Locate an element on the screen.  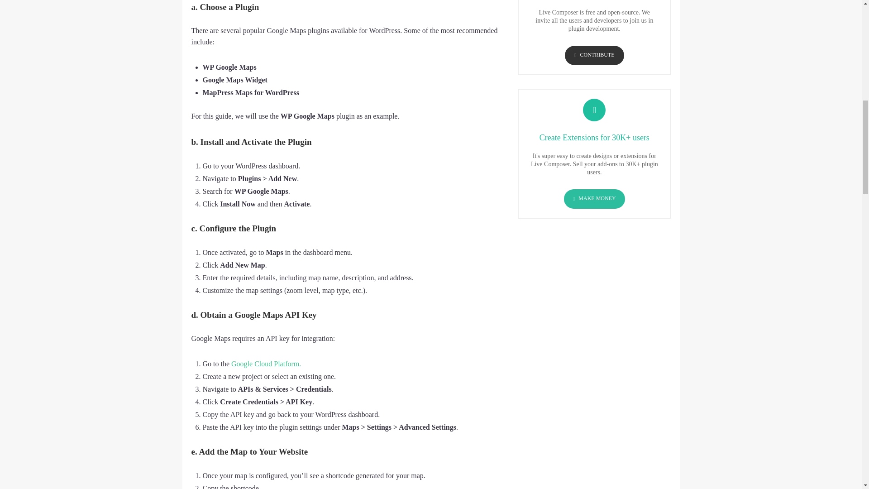
MAKE MONEY is located at coordinates (594, 199).